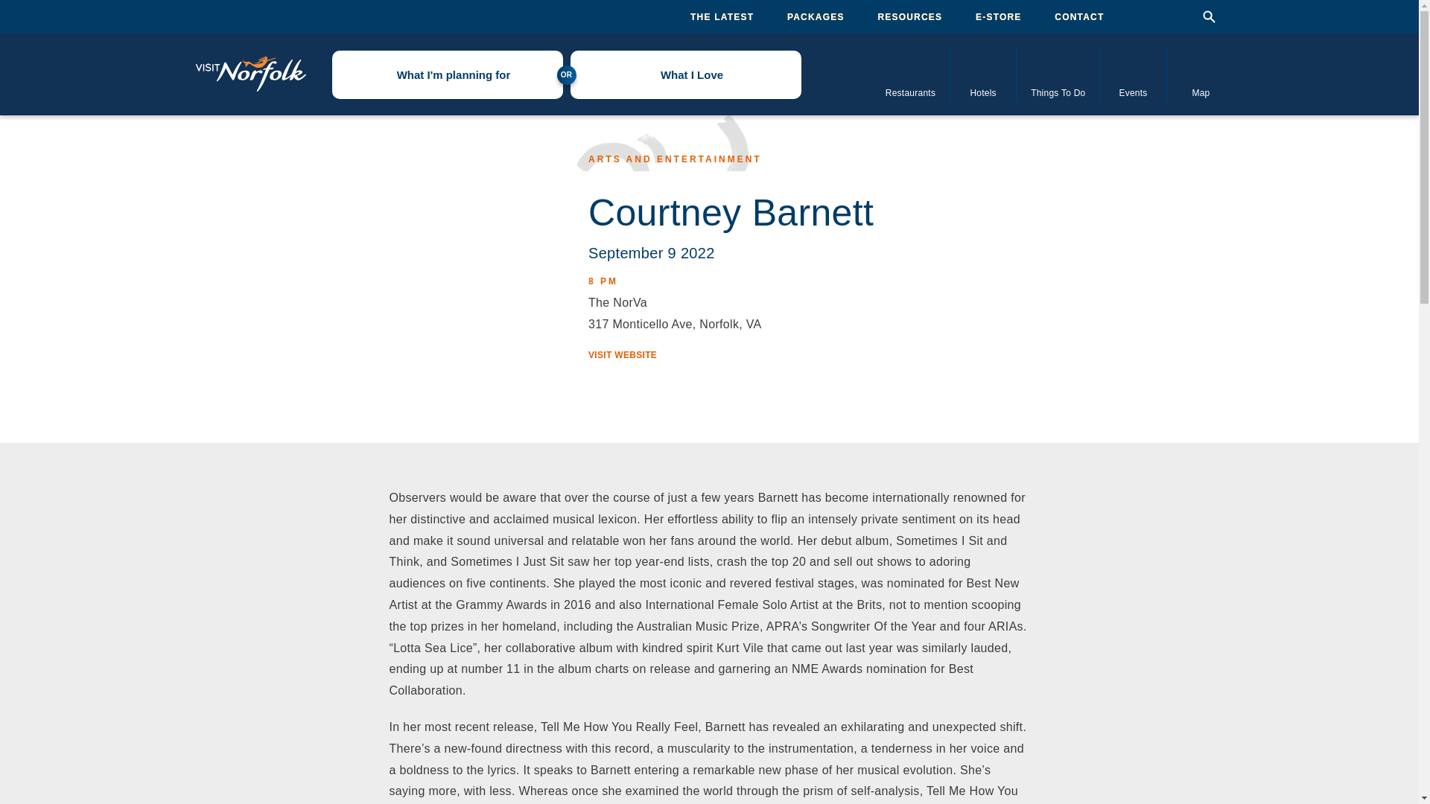 The image size is (1430, 804). I want to click on Visit Norfolk, so click(250, 74).